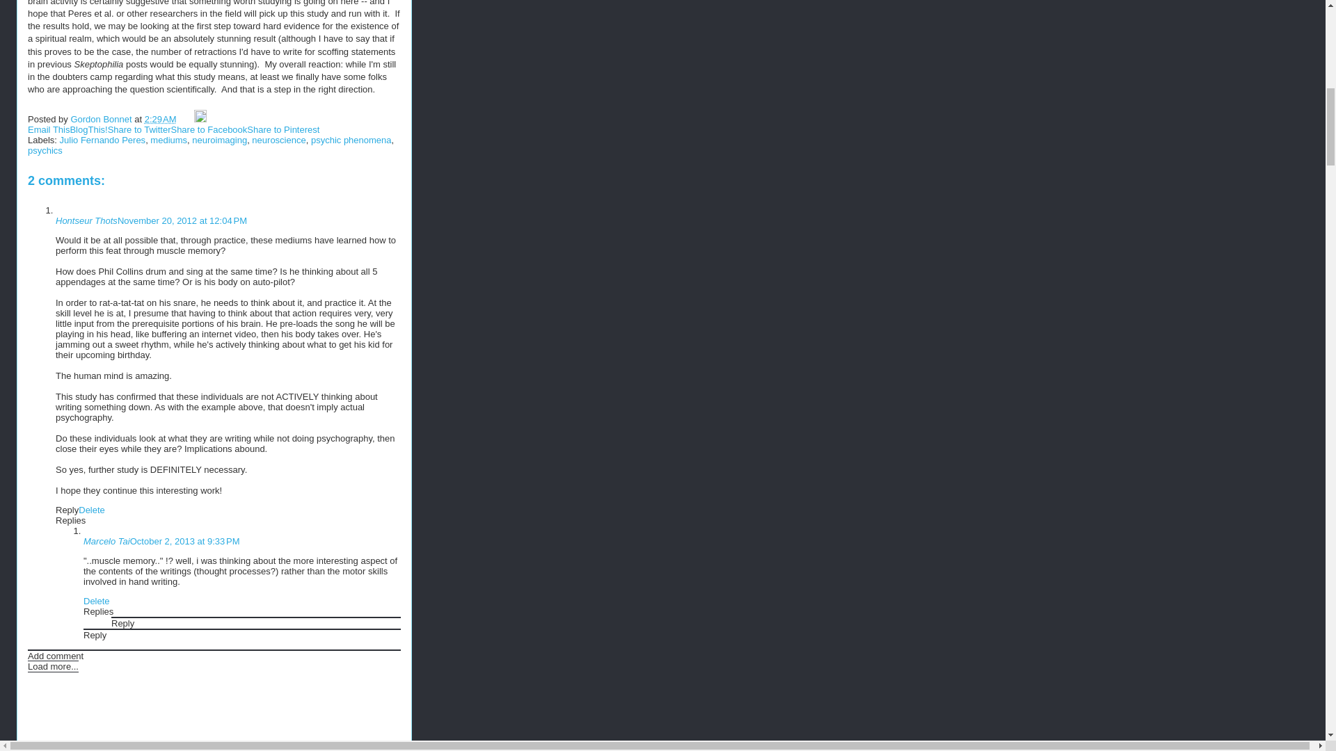 The width and height of the screenshot is (1336, 751). Describe the element at coordinates (200, 120) in the screenshot. I see `Edit Post` at that location.